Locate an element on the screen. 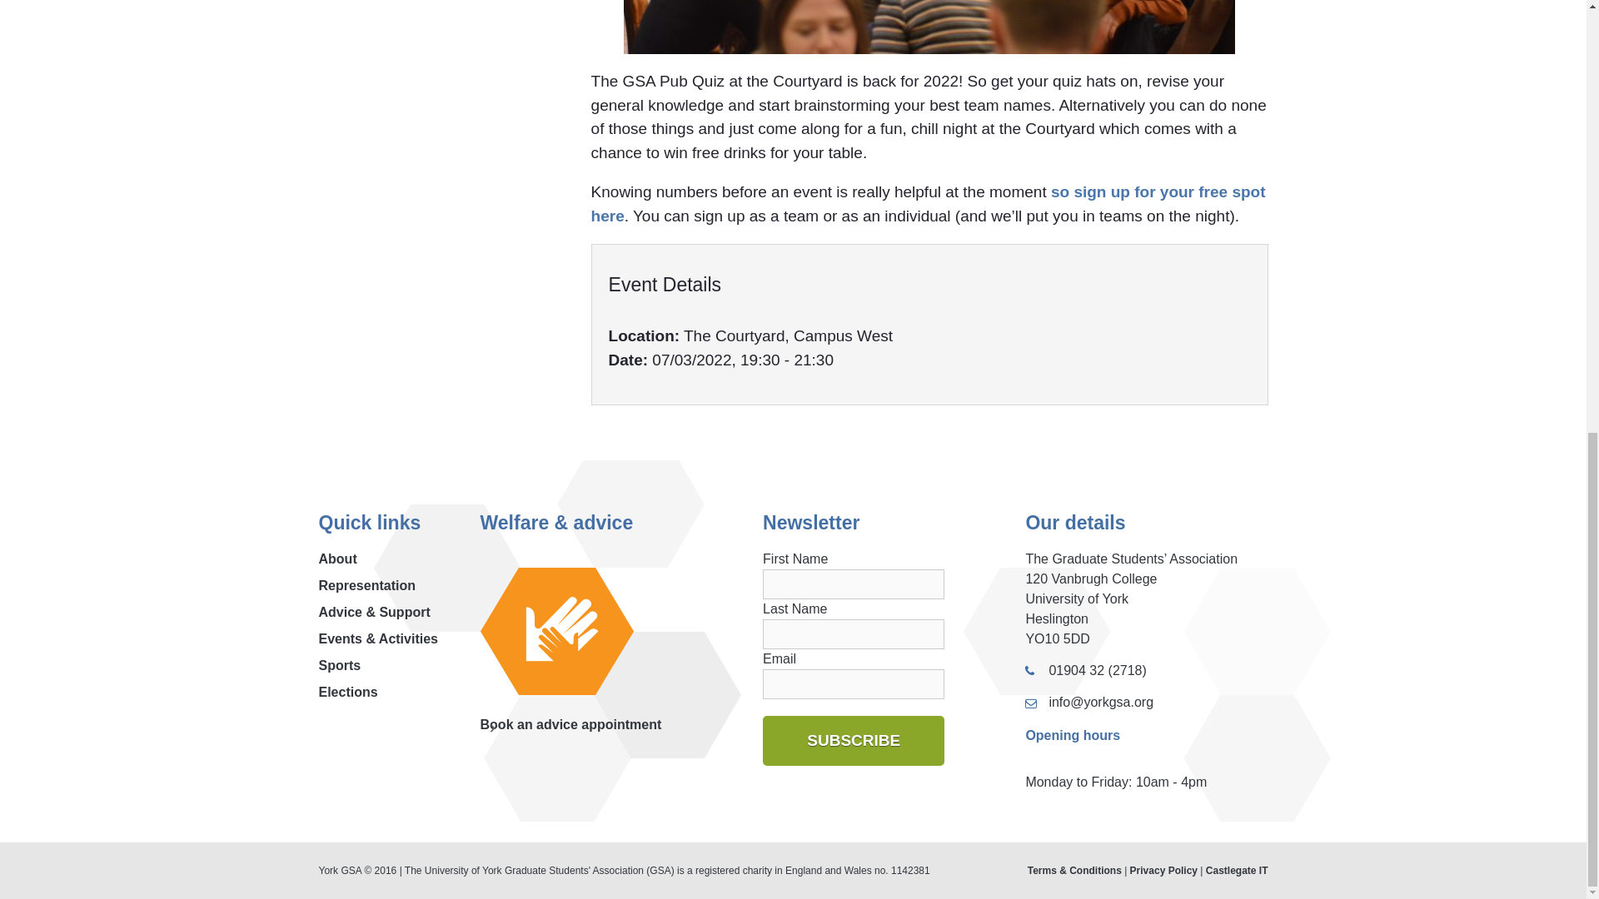  Subscribe is located at coordinates (853, 741).